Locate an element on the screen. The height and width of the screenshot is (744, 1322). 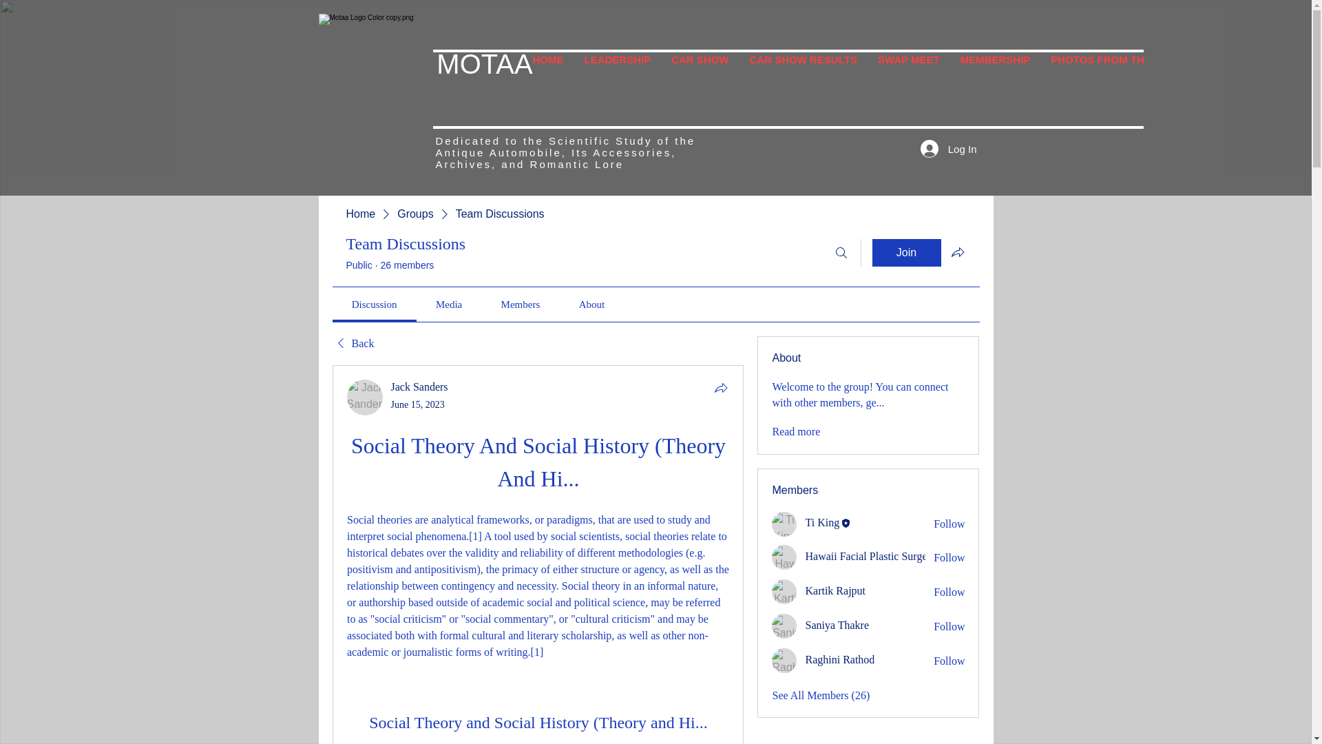
Back is located at coordinates (353, 343).